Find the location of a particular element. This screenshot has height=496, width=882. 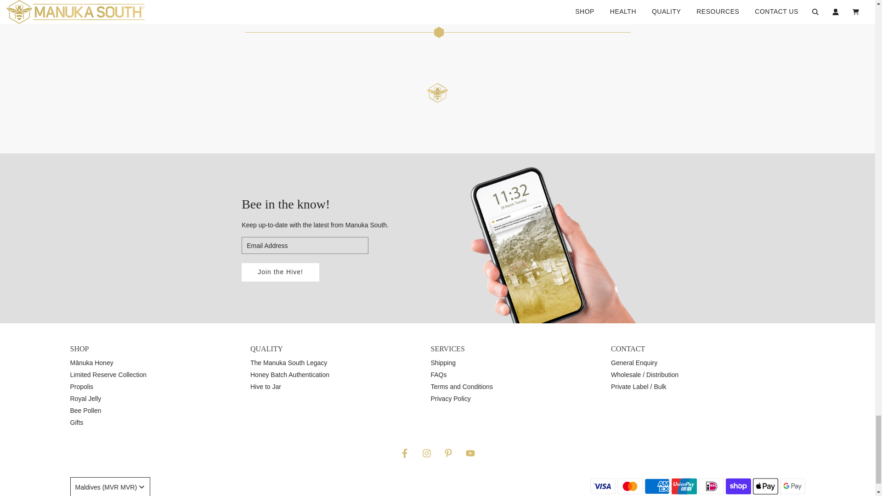

iDEAL is located at coordinates (711, 486).